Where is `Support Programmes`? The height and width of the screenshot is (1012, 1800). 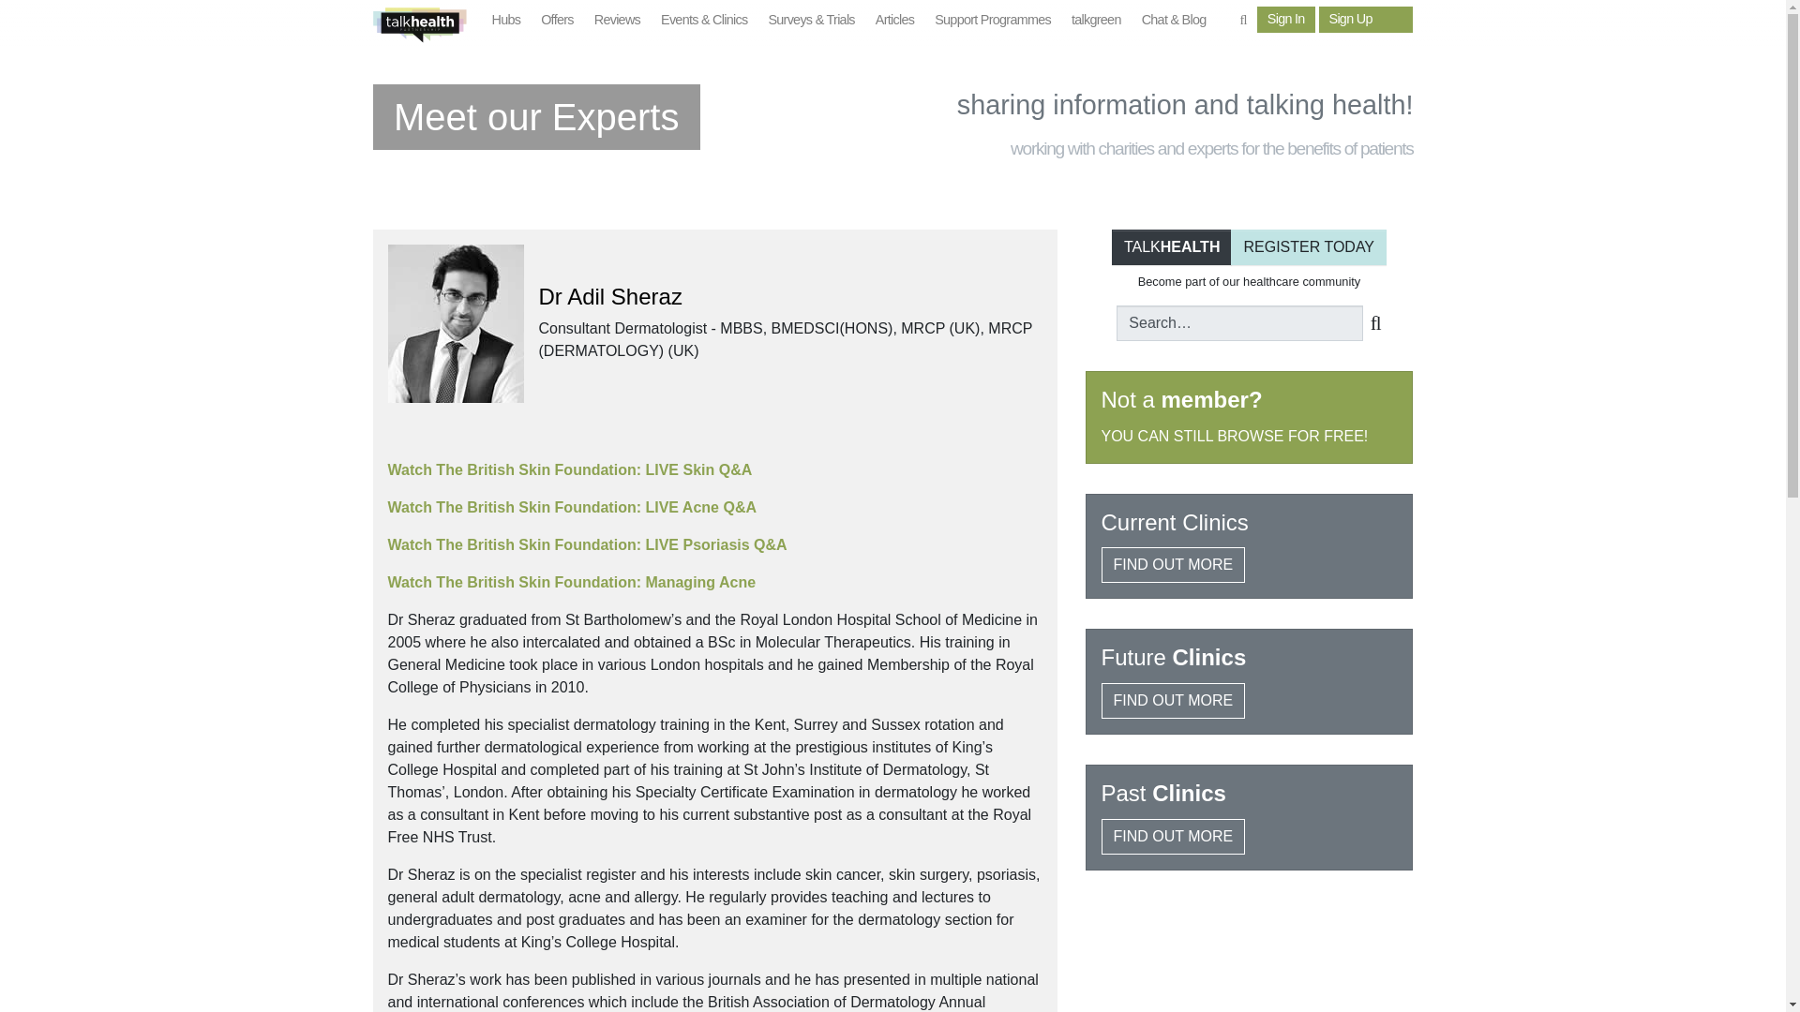
Support Programmes is located at coordinates (993, 21).